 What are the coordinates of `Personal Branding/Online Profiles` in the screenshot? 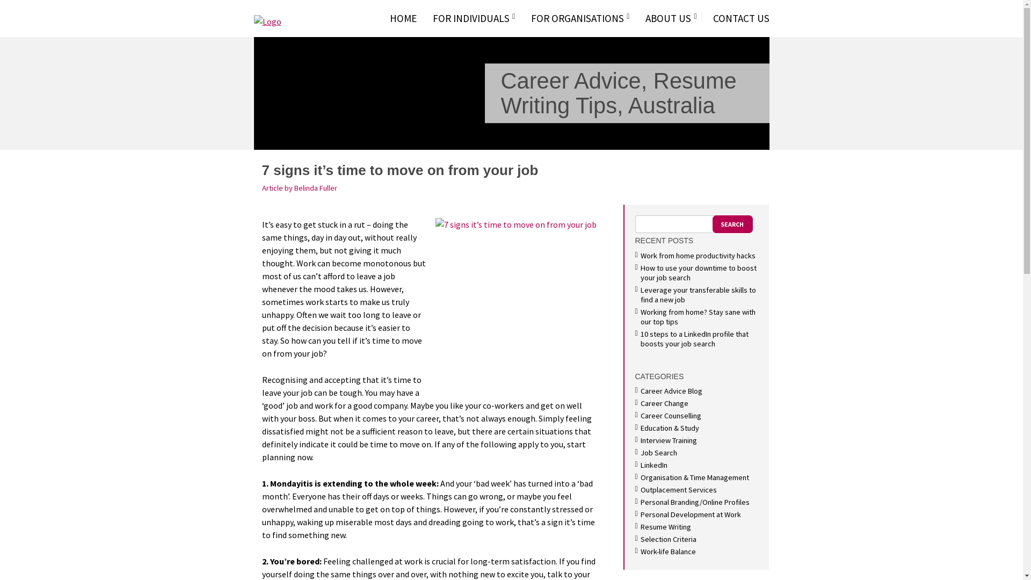 It's located at (695, 502).